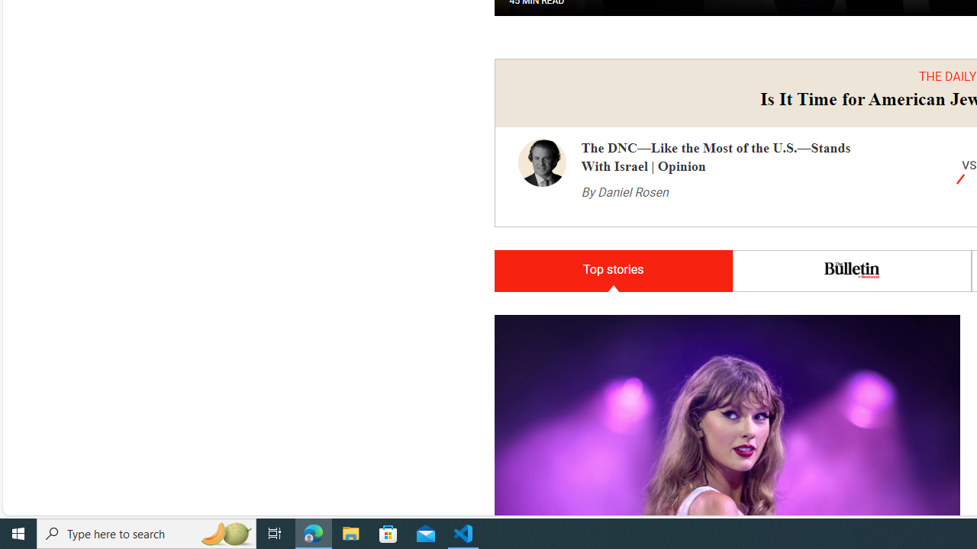 The height and width of the screenshot is (549, 977). Describe the element at coordinates (624, 192) in the screenshot. I see `By Daniel Rosen` at that location.